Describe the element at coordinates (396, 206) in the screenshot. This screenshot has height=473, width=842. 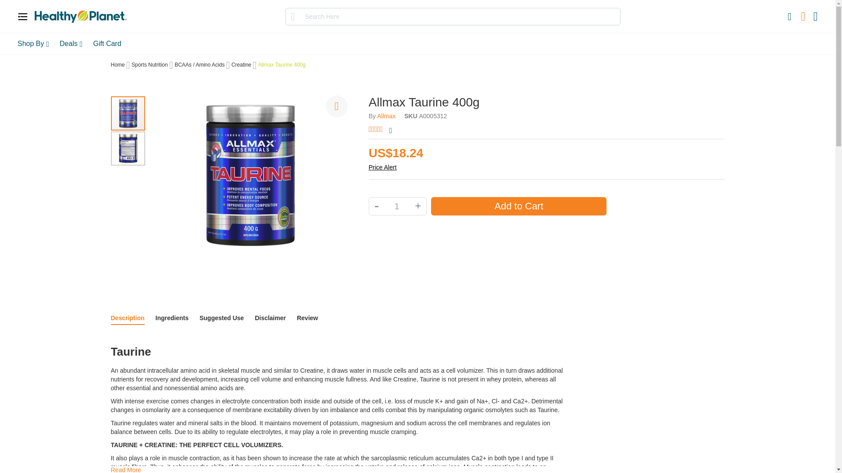
I see `Qty` at that location.